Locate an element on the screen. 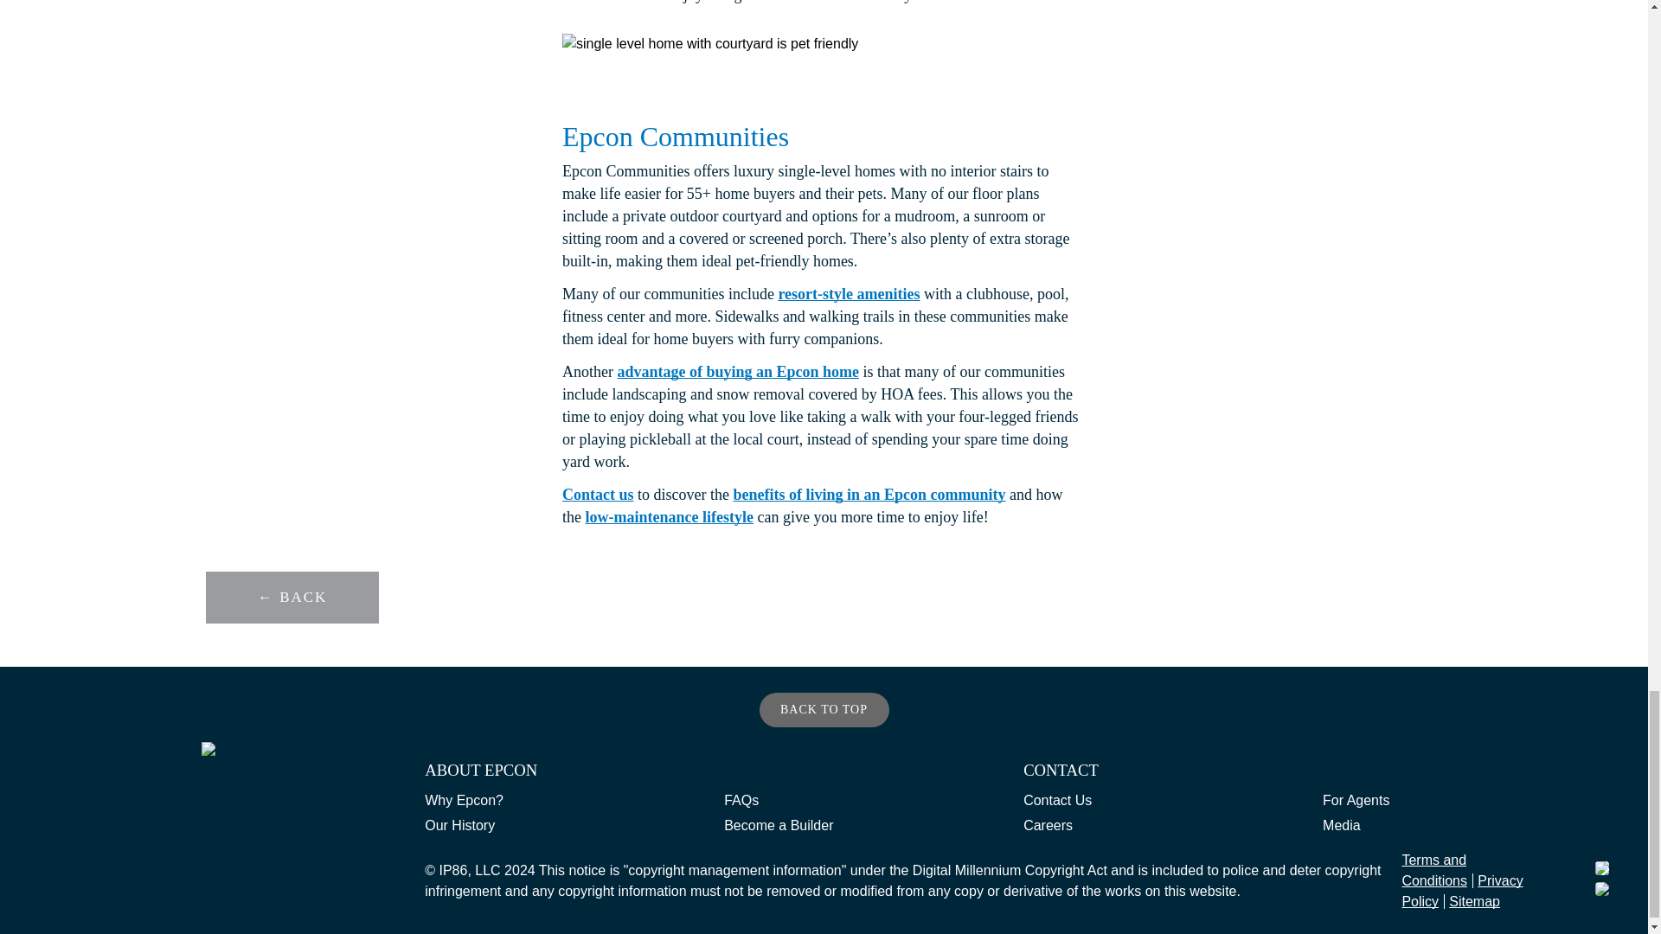  BACK TO TOP is located at coordinates (824, 710).